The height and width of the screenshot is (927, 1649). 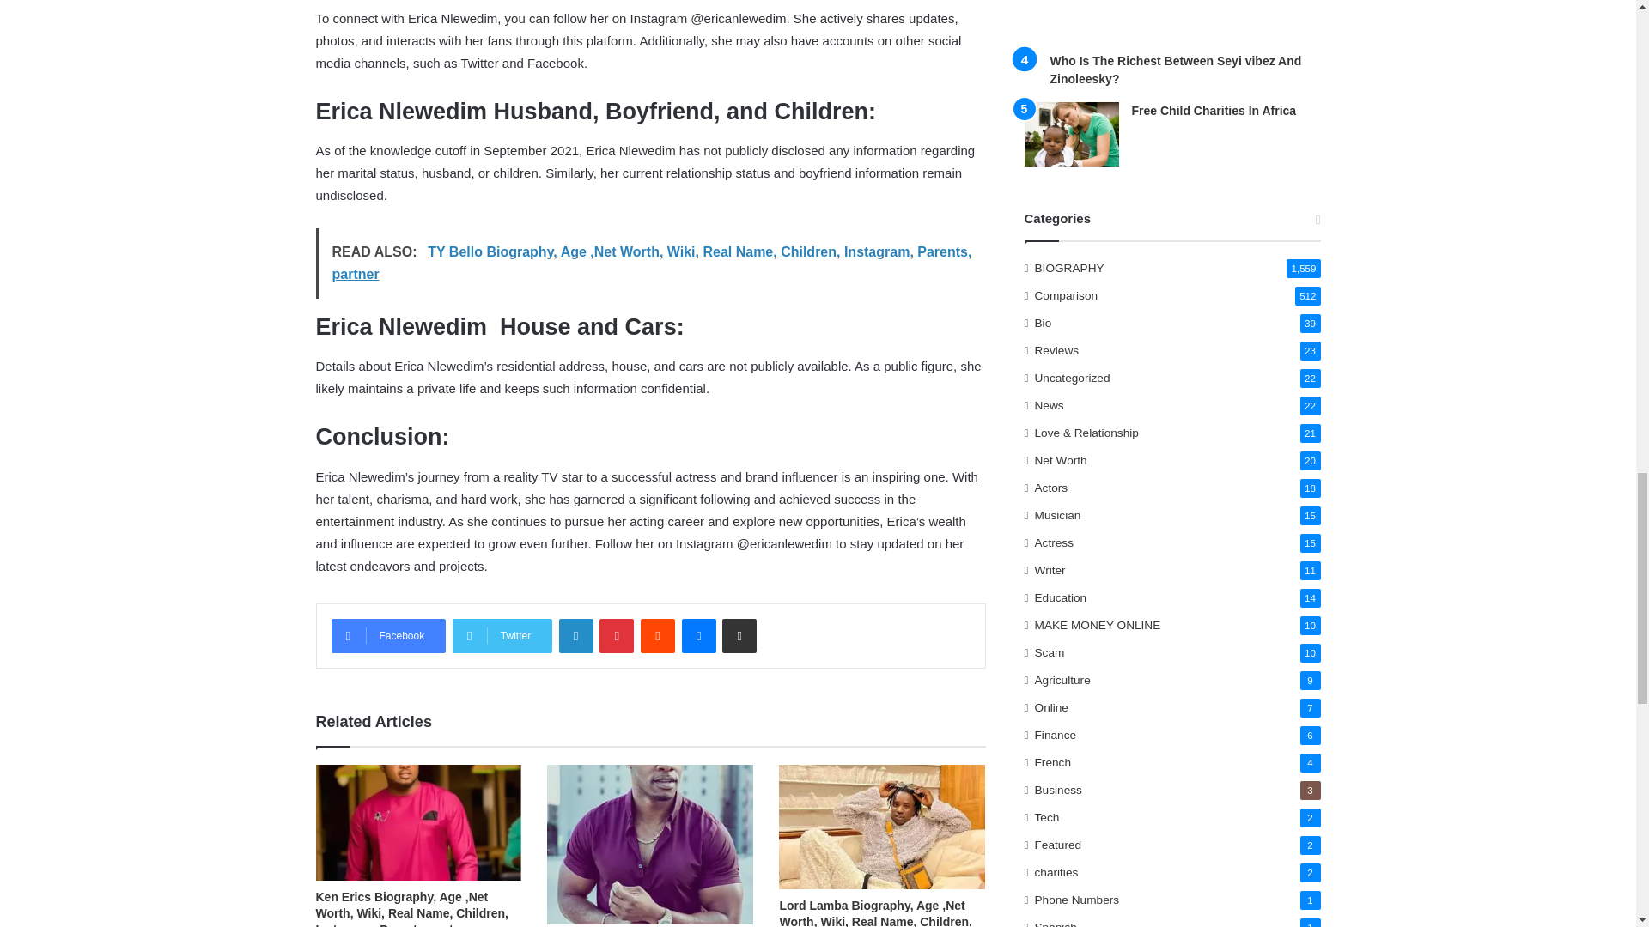 What do you see at coordinates (739, 636) in the screenshot?
I see `Share via Email` at bounding box center [739, 636].